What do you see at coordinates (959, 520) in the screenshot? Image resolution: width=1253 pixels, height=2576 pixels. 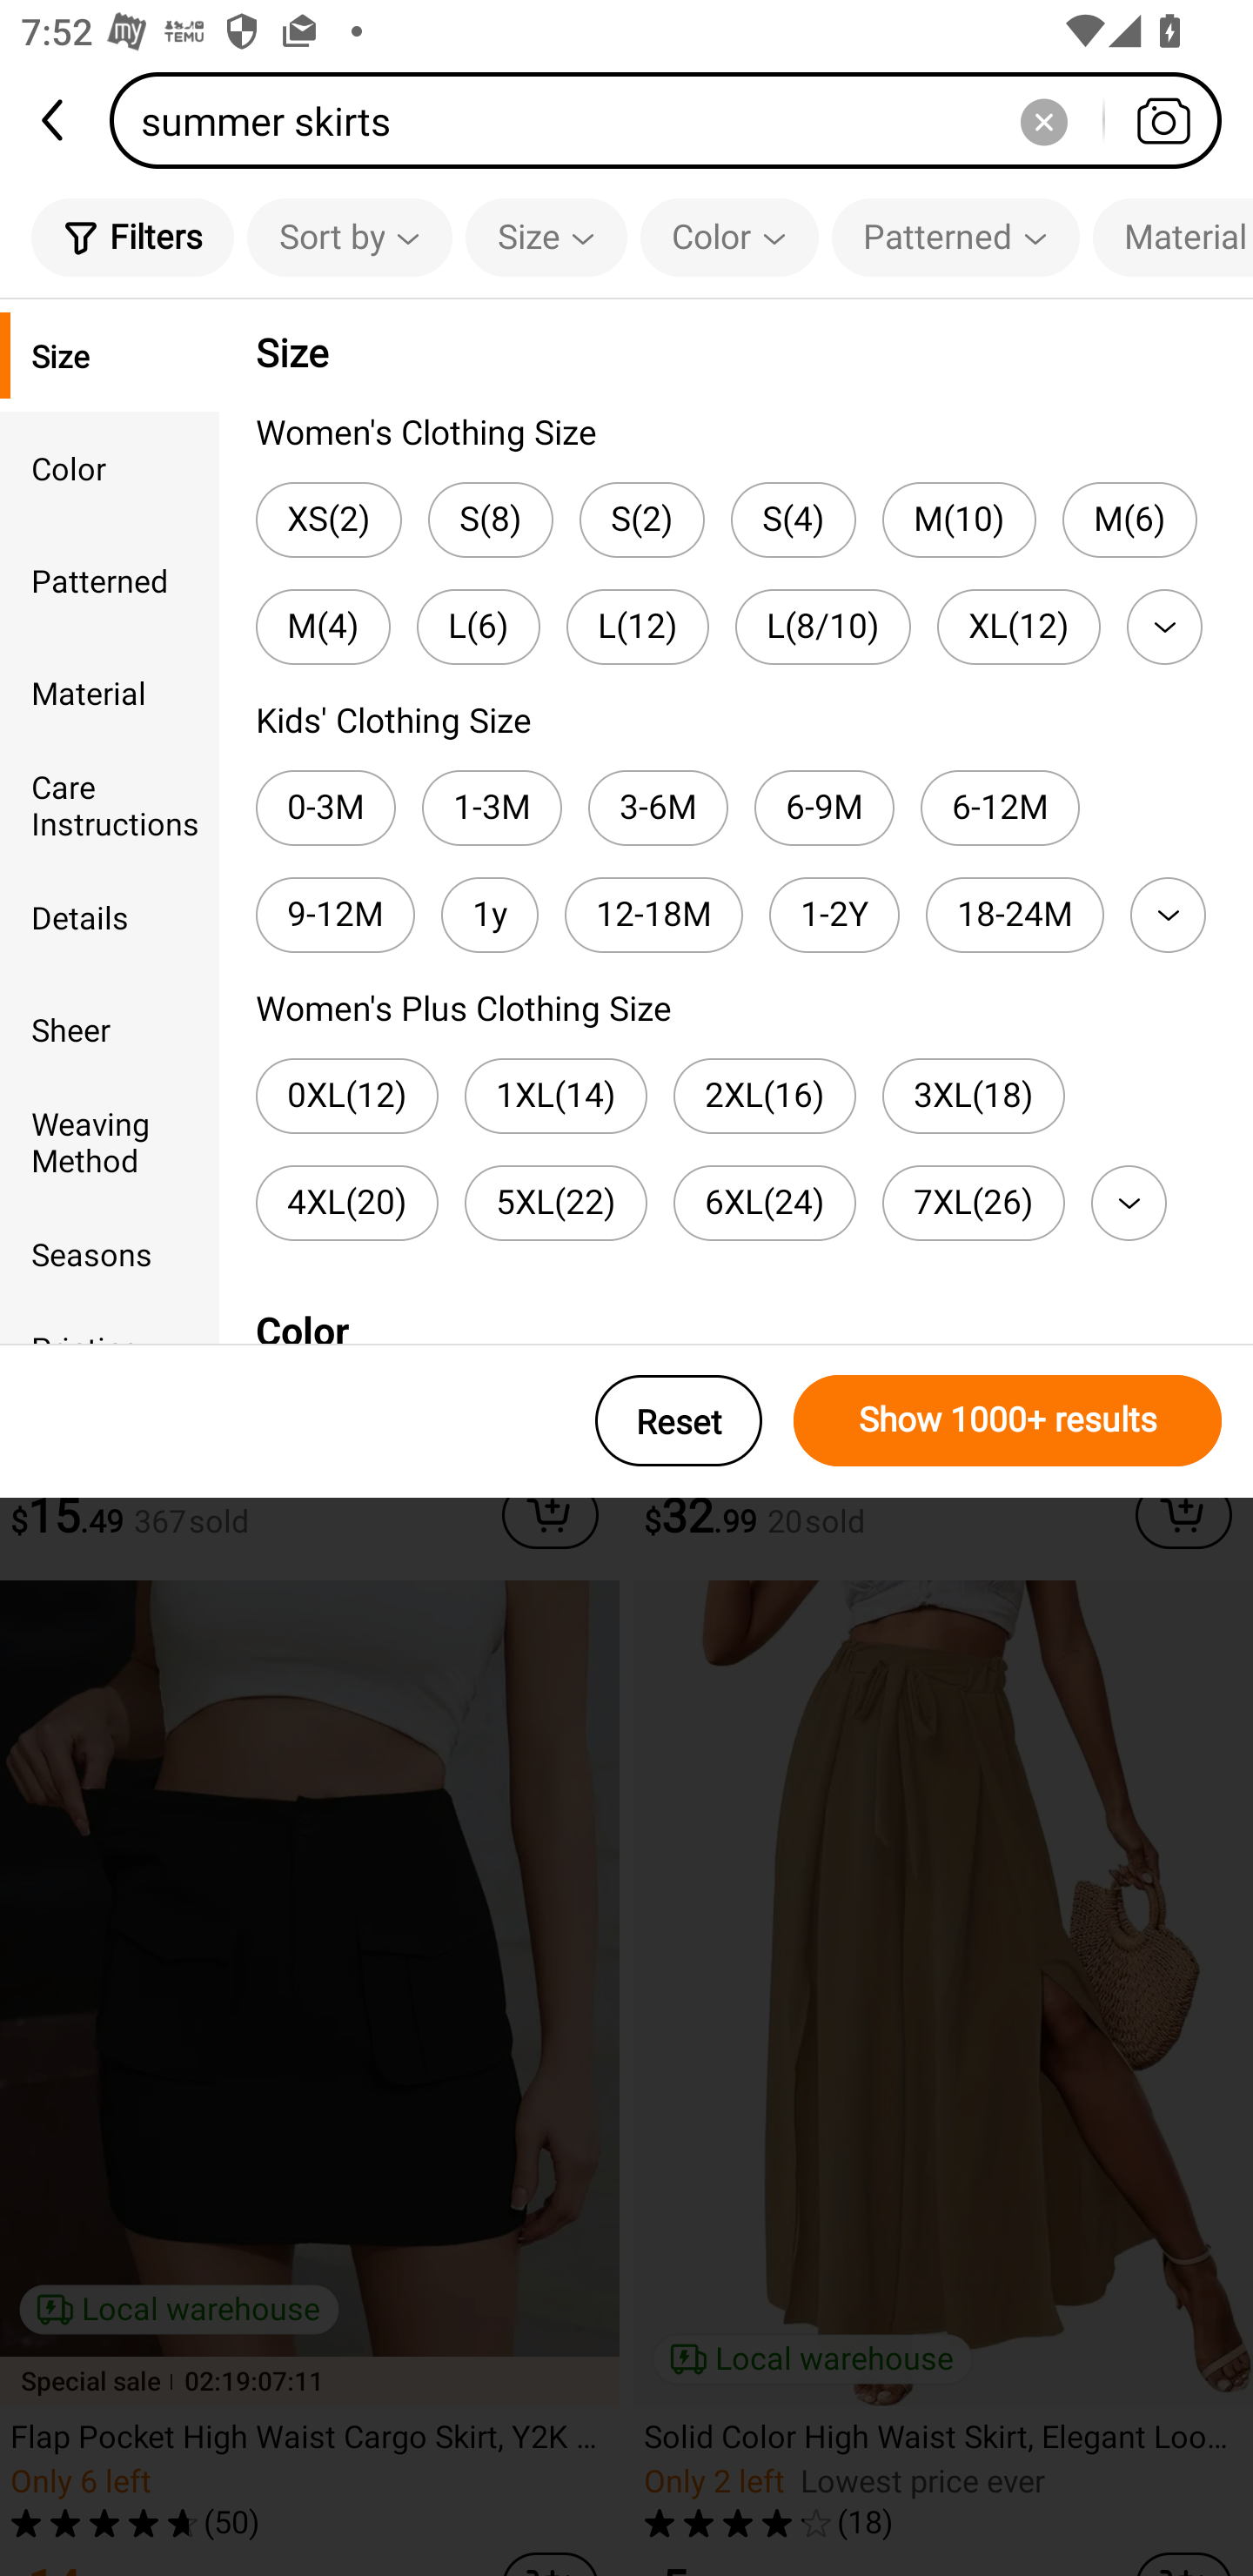 I see `M(10)` at bounding box center [959, 520].